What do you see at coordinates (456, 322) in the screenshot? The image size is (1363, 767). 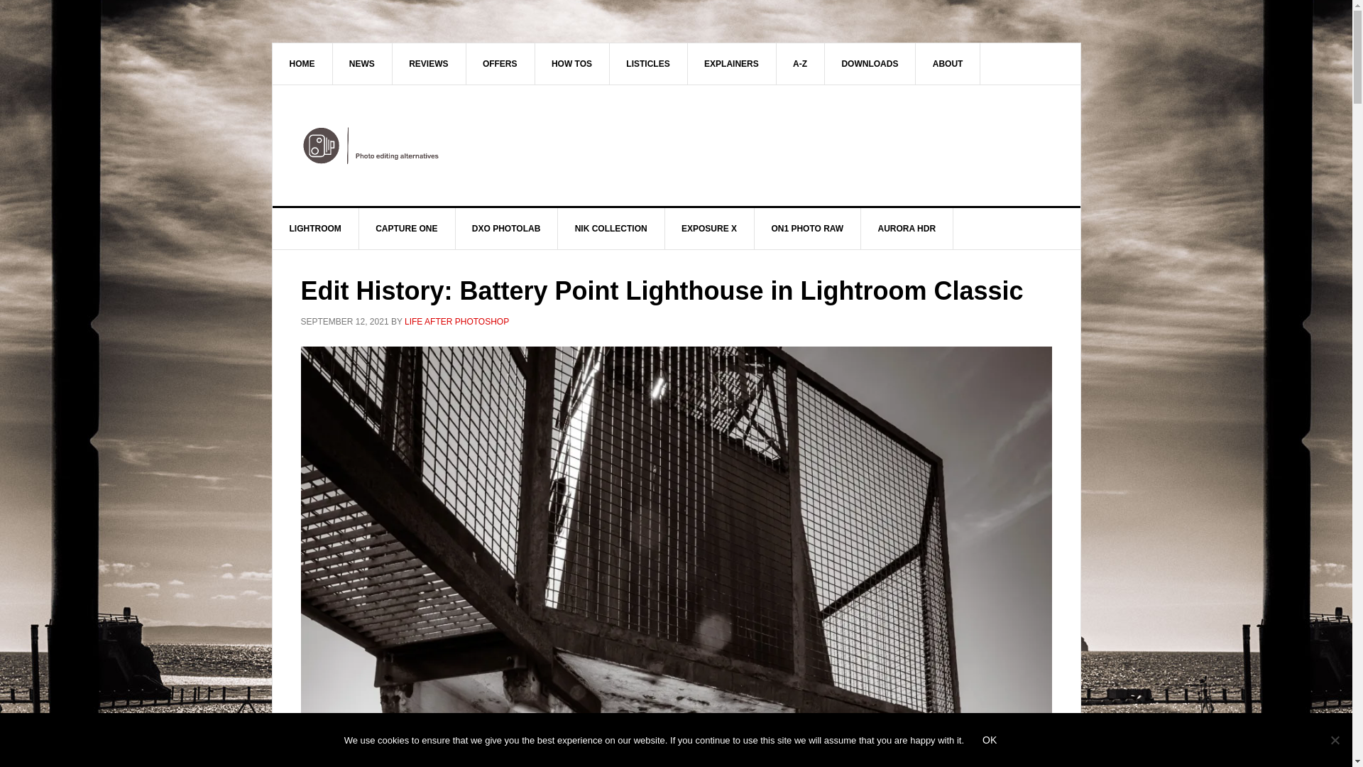 I see `LIFE AFTER PHOTOSHOP` at bounding box center [456, 322].